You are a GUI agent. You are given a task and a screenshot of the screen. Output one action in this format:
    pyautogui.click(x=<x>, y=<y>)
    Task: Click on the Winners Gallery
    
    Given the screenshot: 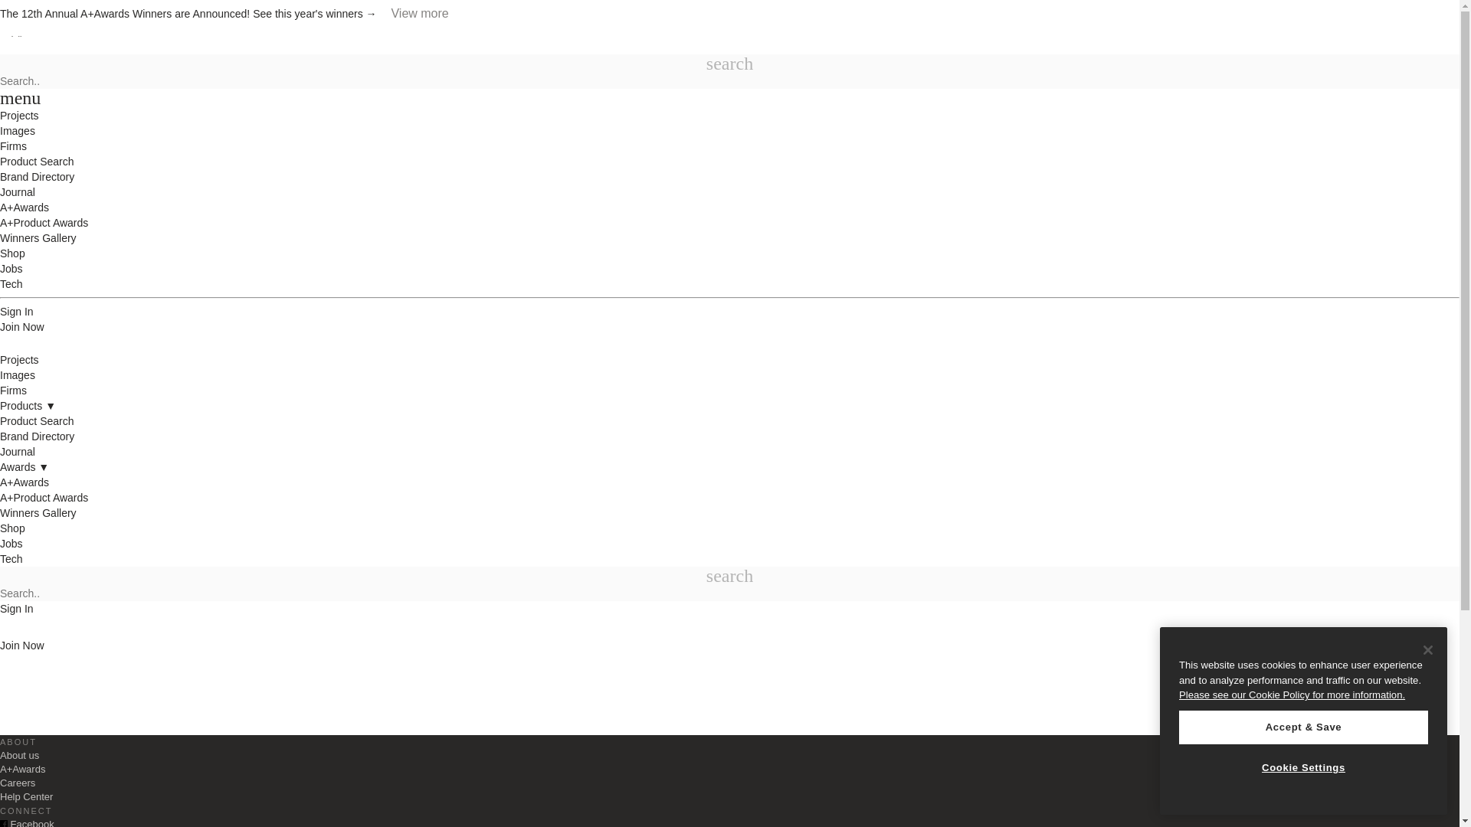 What is the action you would take?
    pyautogui.click(x=38, y=513)
    